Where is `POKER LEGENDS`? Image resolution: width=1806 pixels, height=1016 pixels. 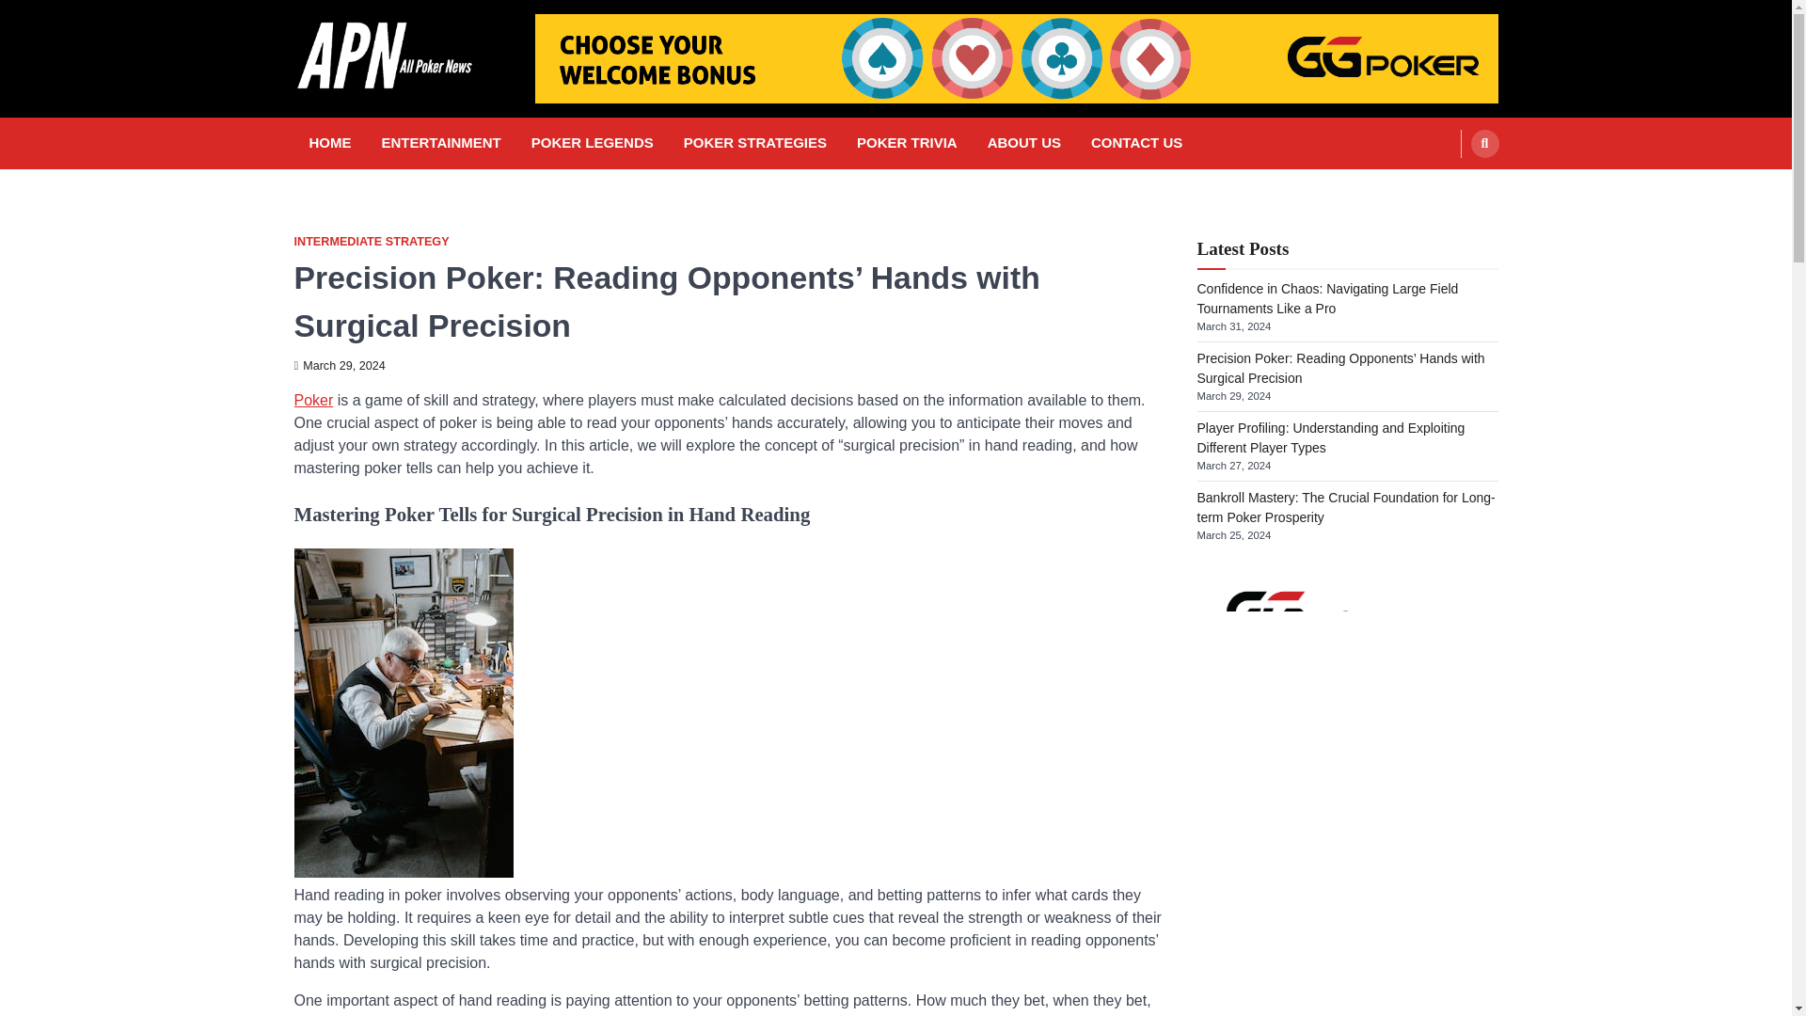
POKER LEGENDS is located at coordinates (592, 143).